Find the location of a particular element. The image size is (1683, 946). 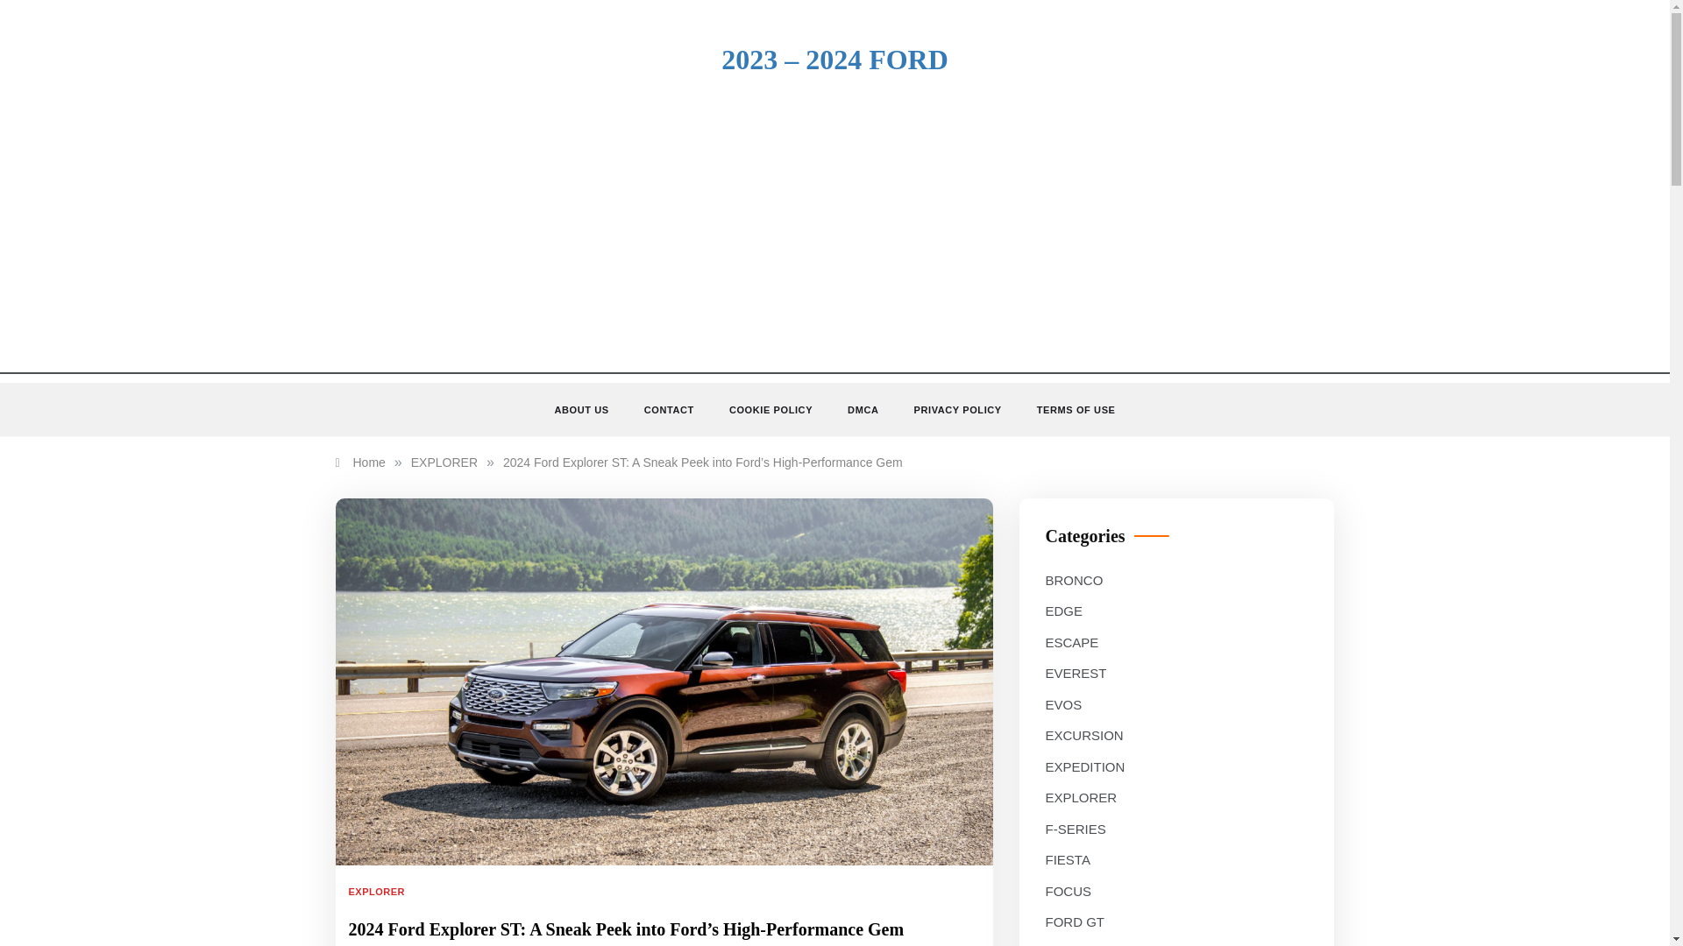

CONTACT is located at coordinates (669, 410).